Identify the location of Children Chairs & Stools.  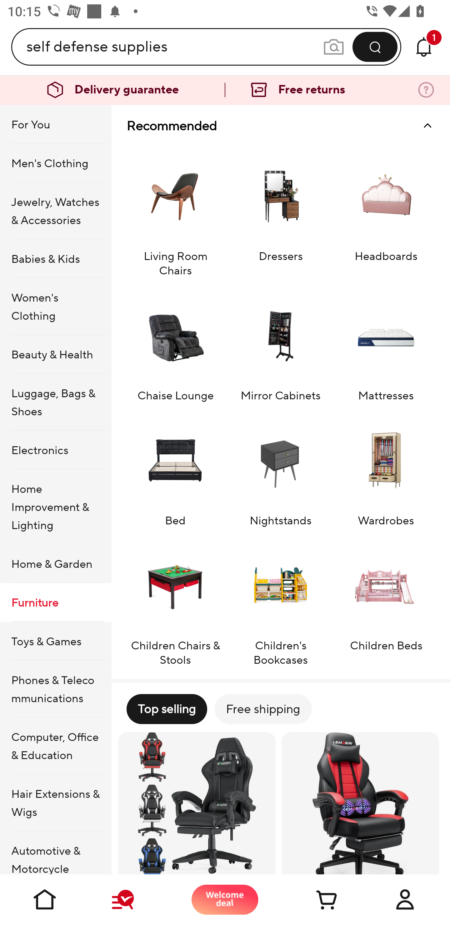
(175, 602).